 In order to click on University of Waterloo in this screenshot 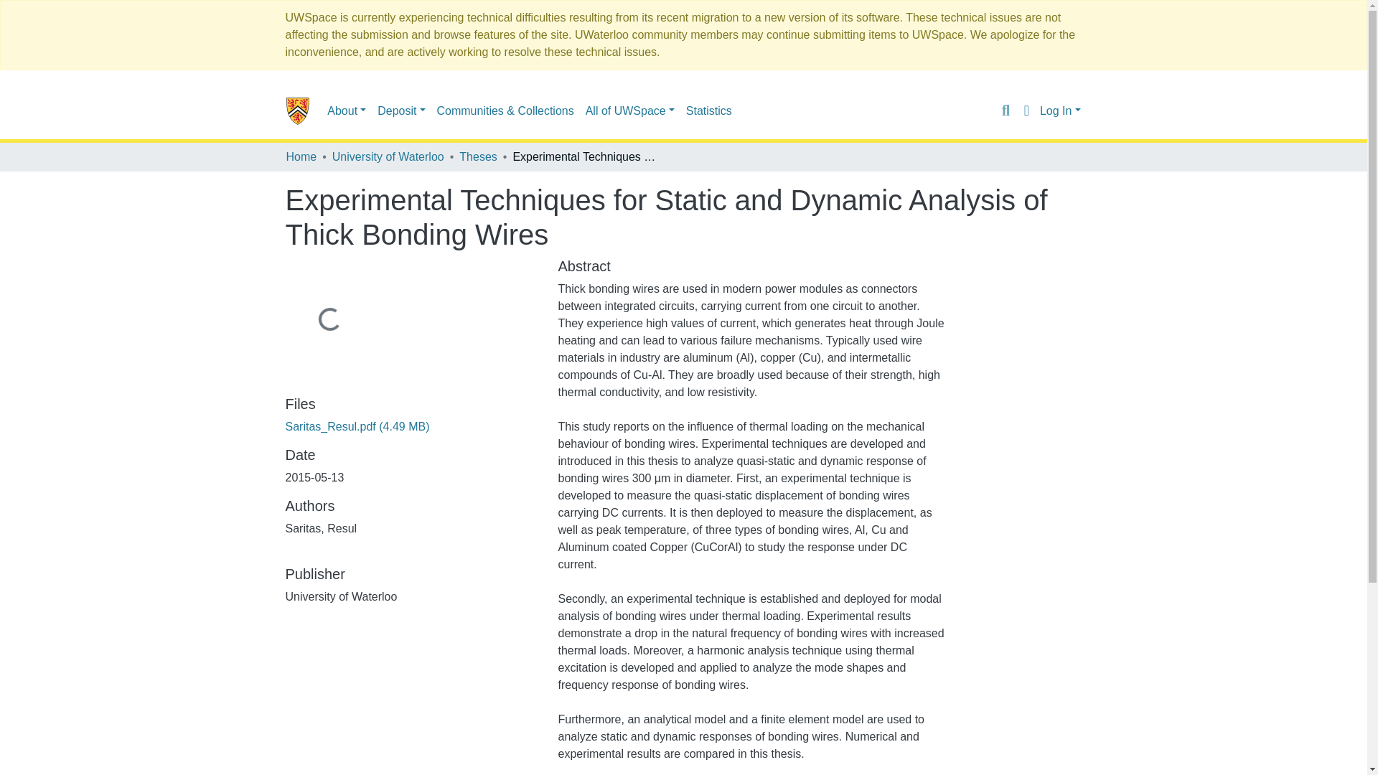, I will do `click(388, 157)`.